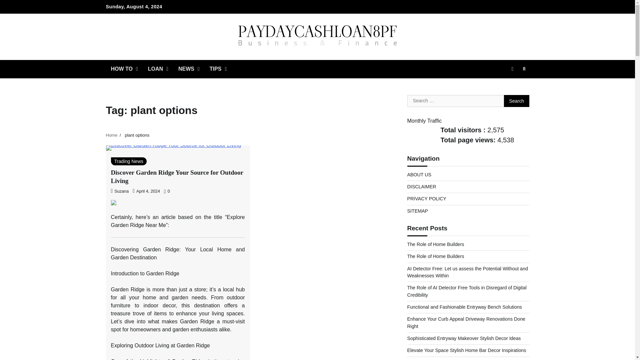 This screenshot has width=640, height=360. I want to click on ABOUT US, so click(419, 175).